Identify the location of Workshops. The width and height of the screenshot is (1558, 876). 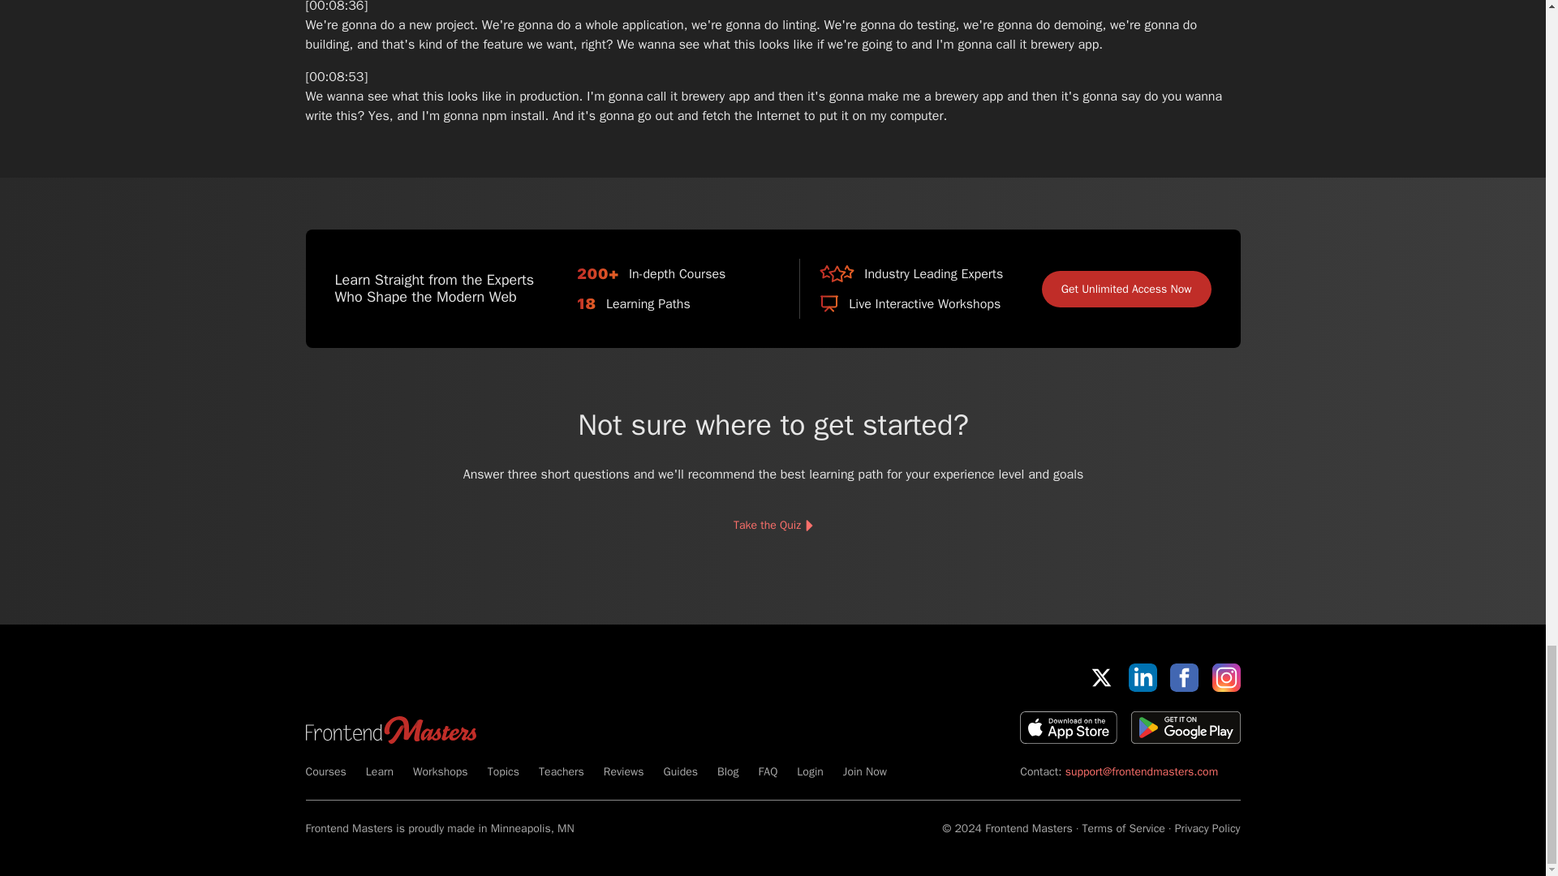
(440, 771).